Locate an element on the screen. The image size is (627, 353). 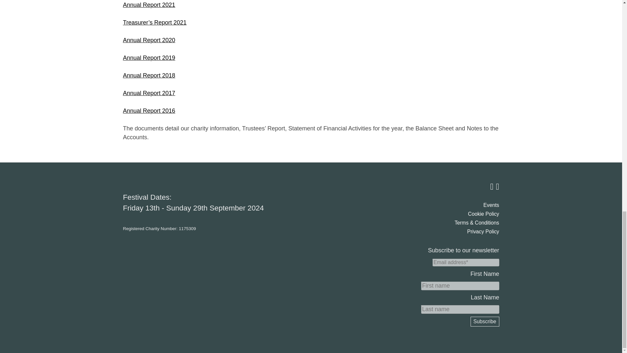
Events is located at coordinates (491, 205).